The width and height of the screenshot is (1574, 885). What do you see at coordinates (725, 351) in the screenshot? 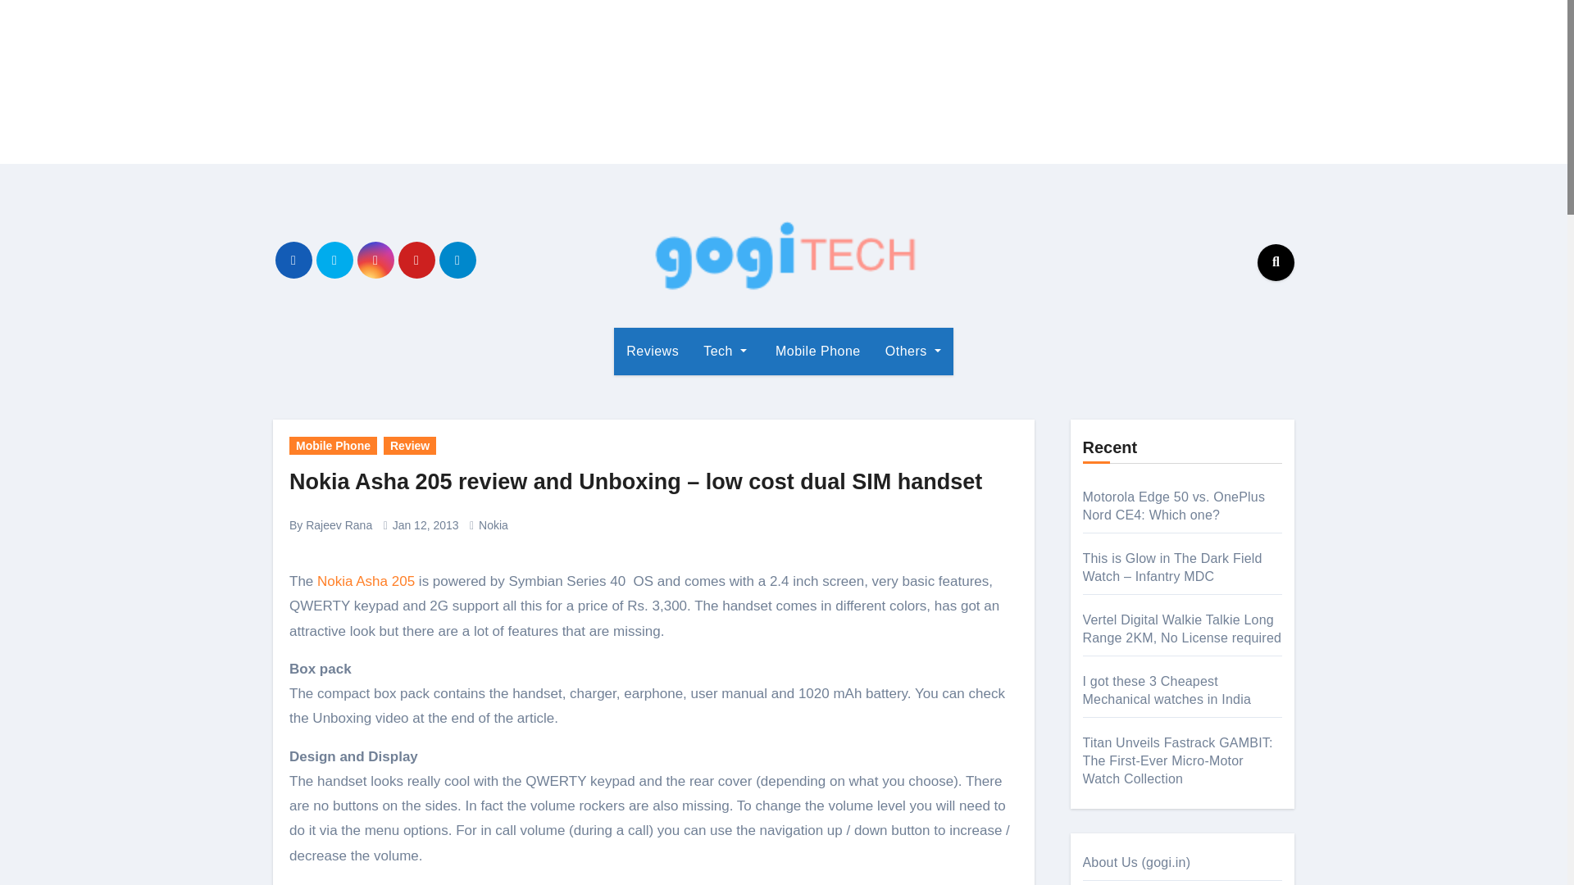
I see `Tech` at bounding box center [725, 351].